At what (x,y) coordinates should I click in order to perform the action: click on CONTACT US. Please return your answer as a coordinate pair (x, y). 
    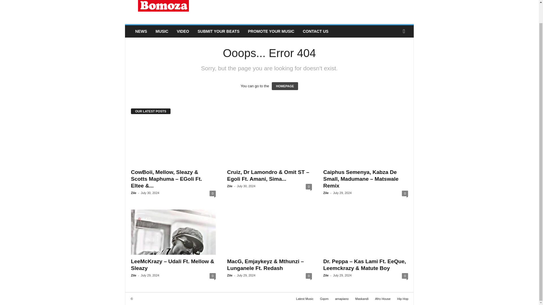
    Looking at the image, I should click on (316, 31).